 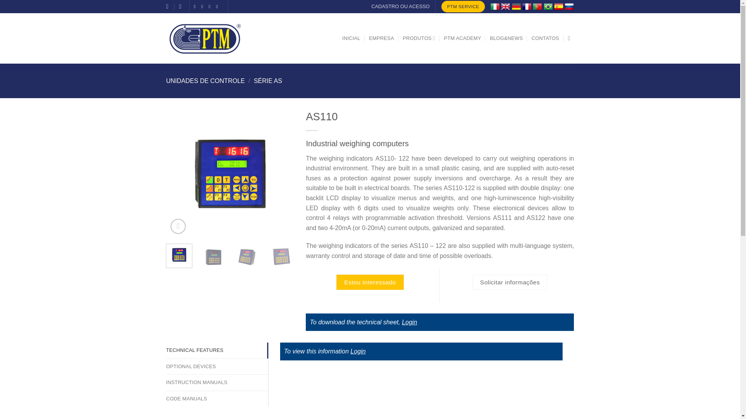 I want to click on Zoom, so click(x=178, y=226).